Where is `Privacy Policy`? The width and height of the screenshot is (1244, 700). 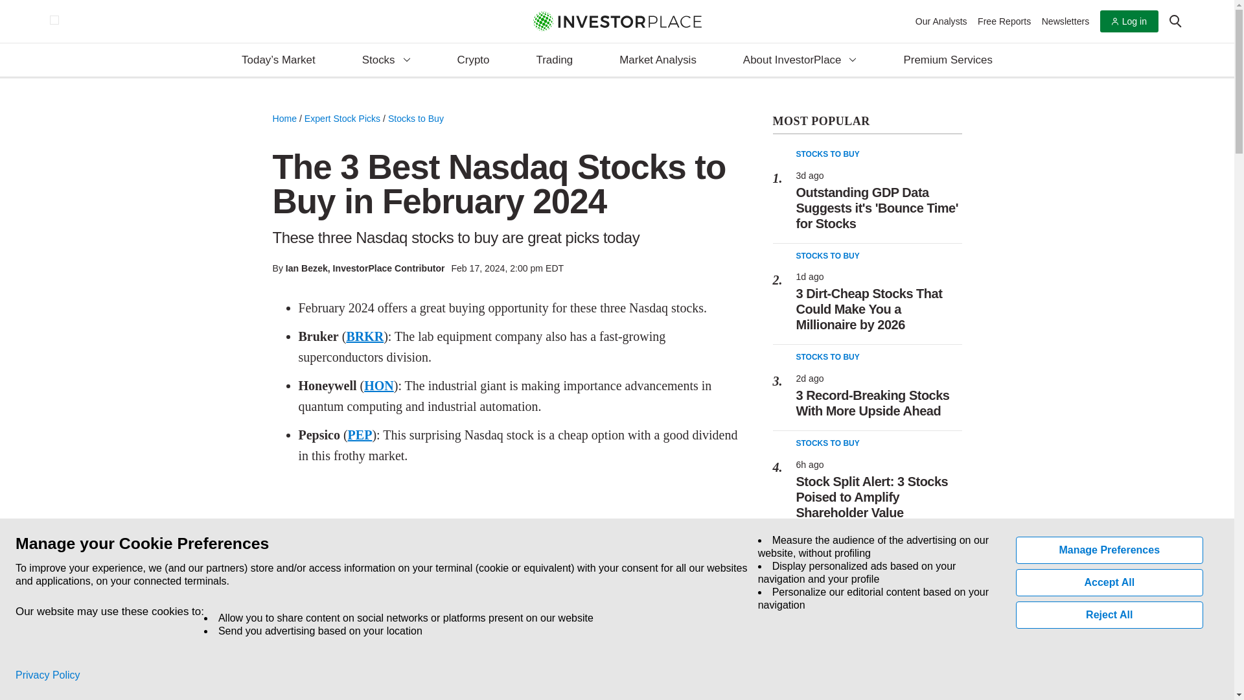
Privacy Policy is located at coordinates (48, 675).